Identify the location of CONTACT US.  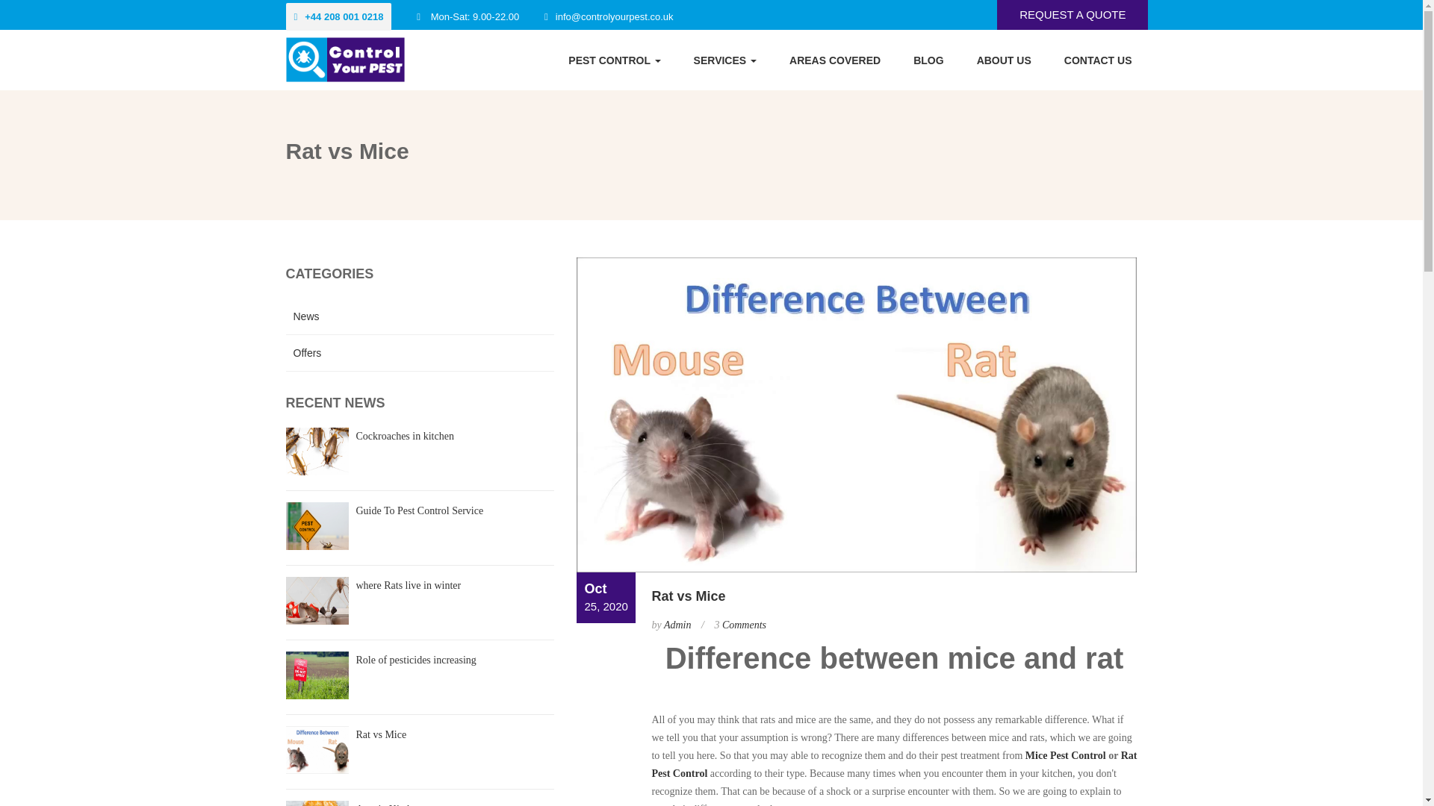
(1098, 59).